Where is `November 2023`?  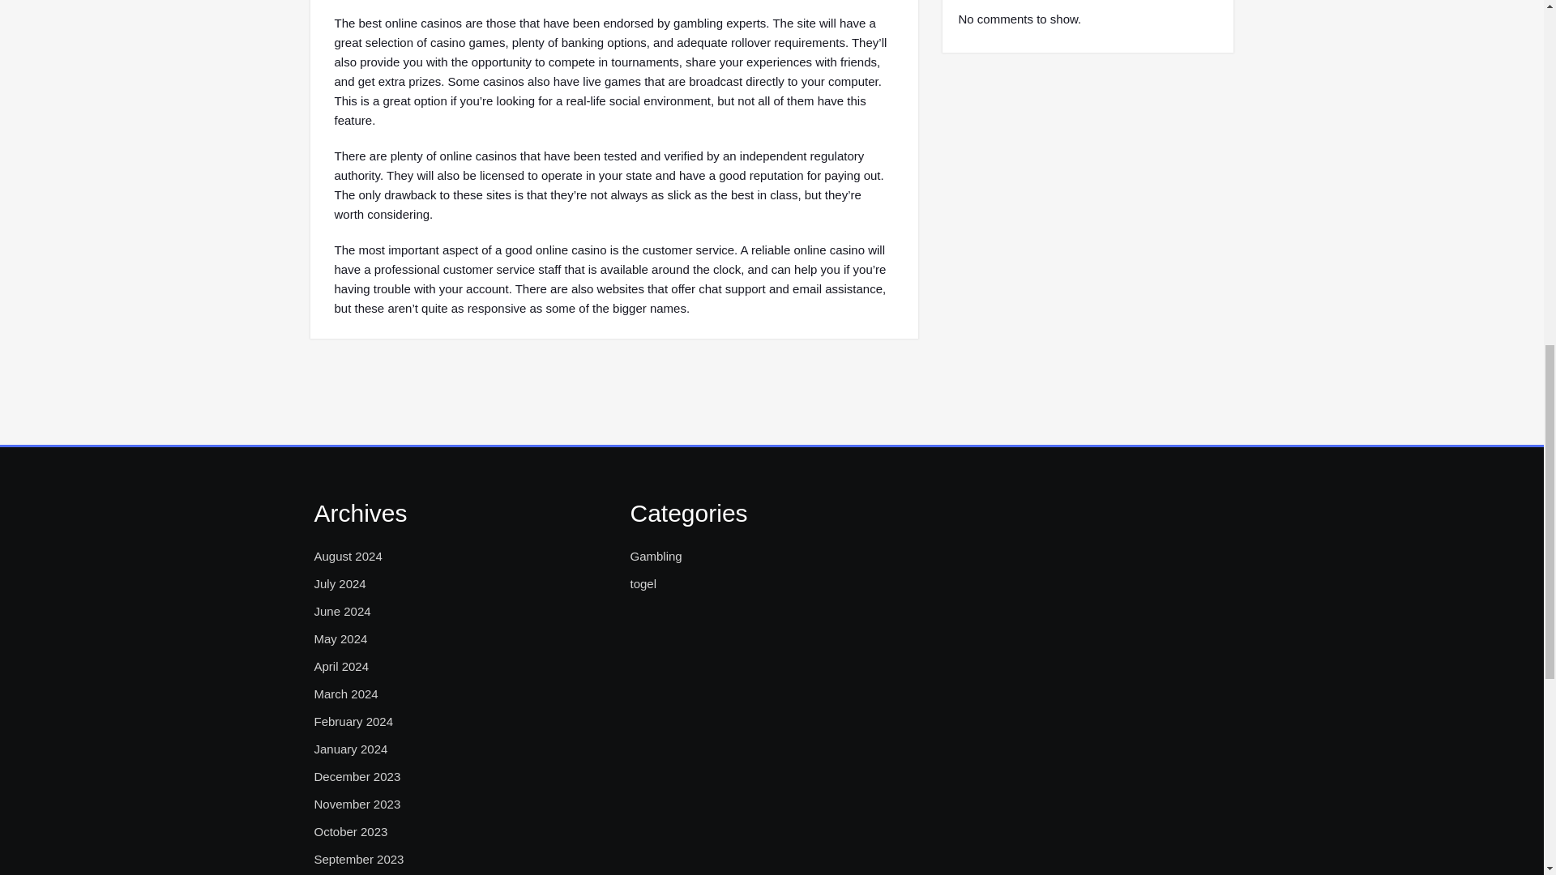 November 2023 is located at coordinates (357, 804).